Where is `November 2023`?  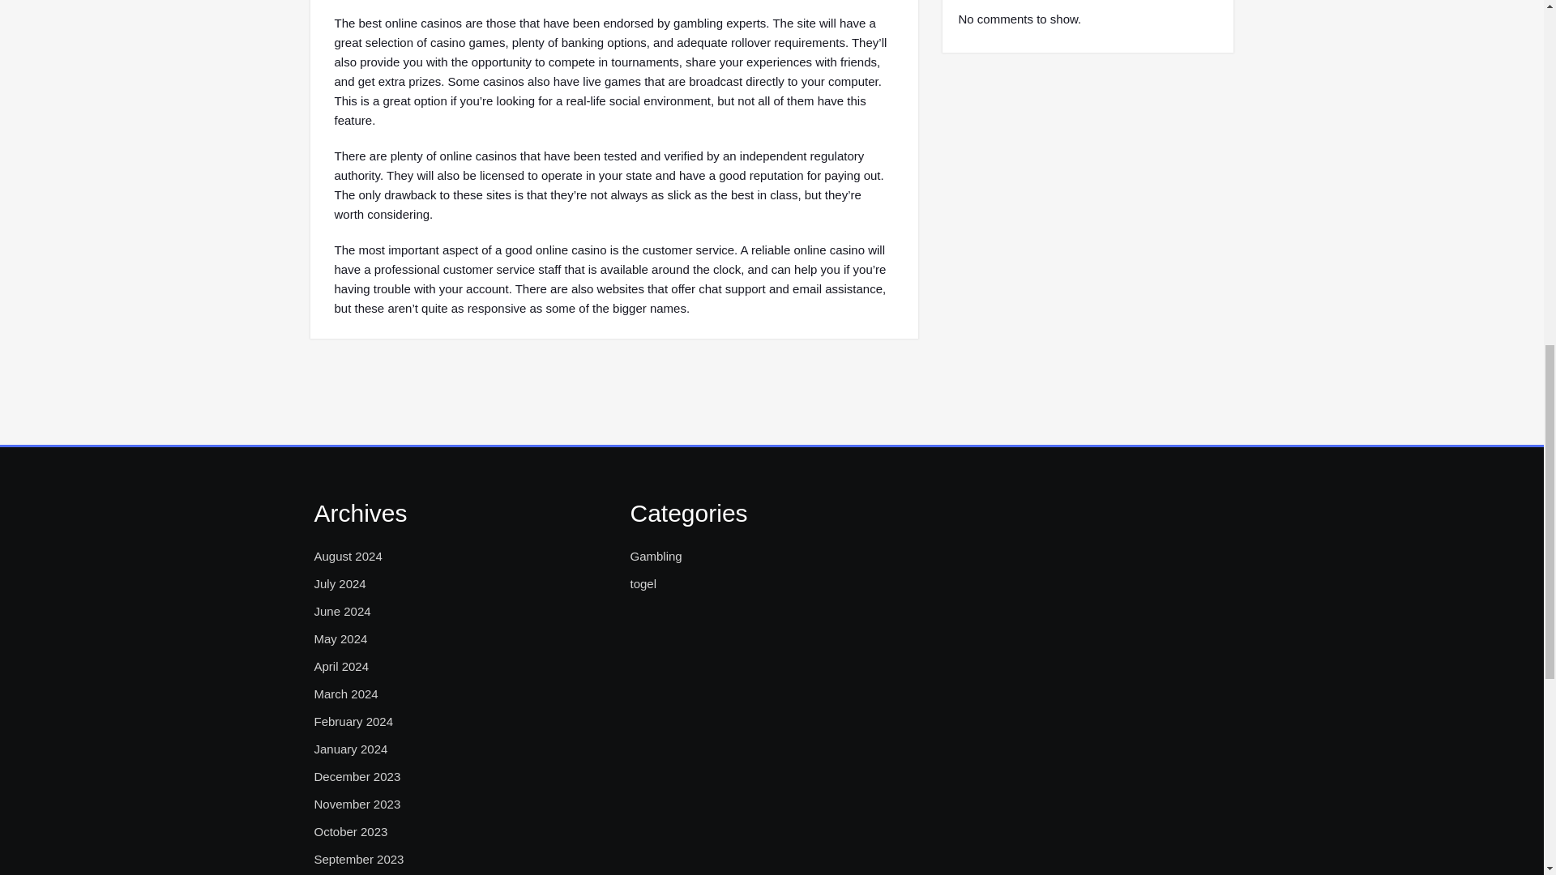 November 2023 is located at coordinates (357, 804).